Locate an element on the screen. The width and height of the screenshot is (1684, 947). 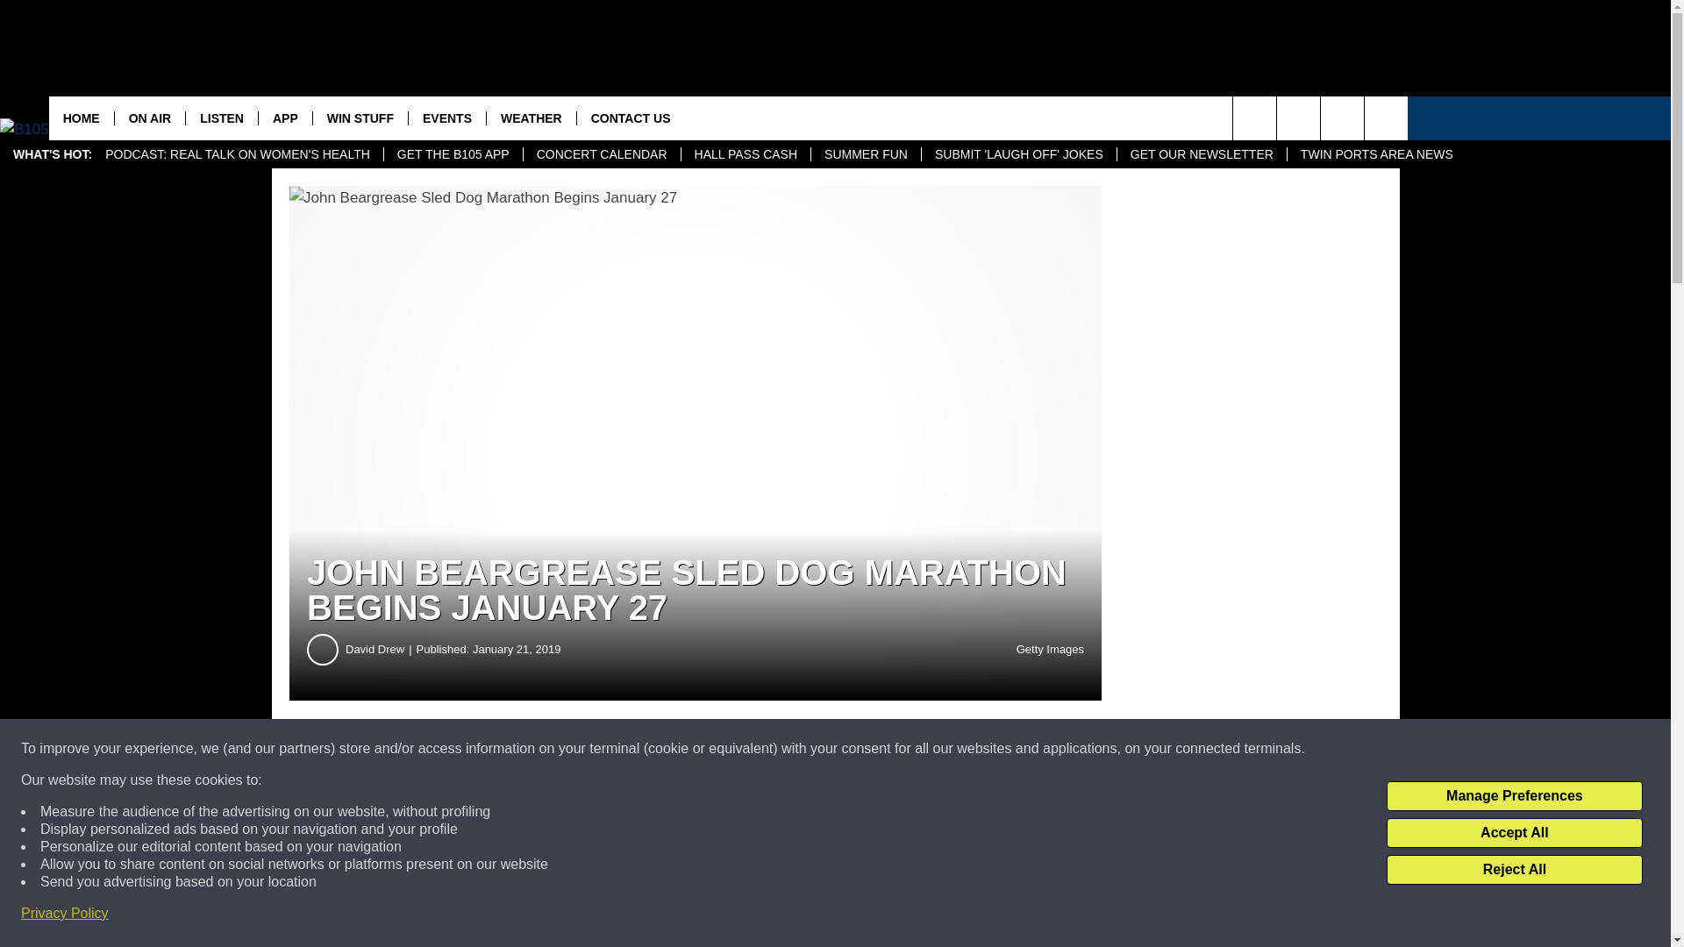
Share on Facebook is located at coordinates (533, 749).